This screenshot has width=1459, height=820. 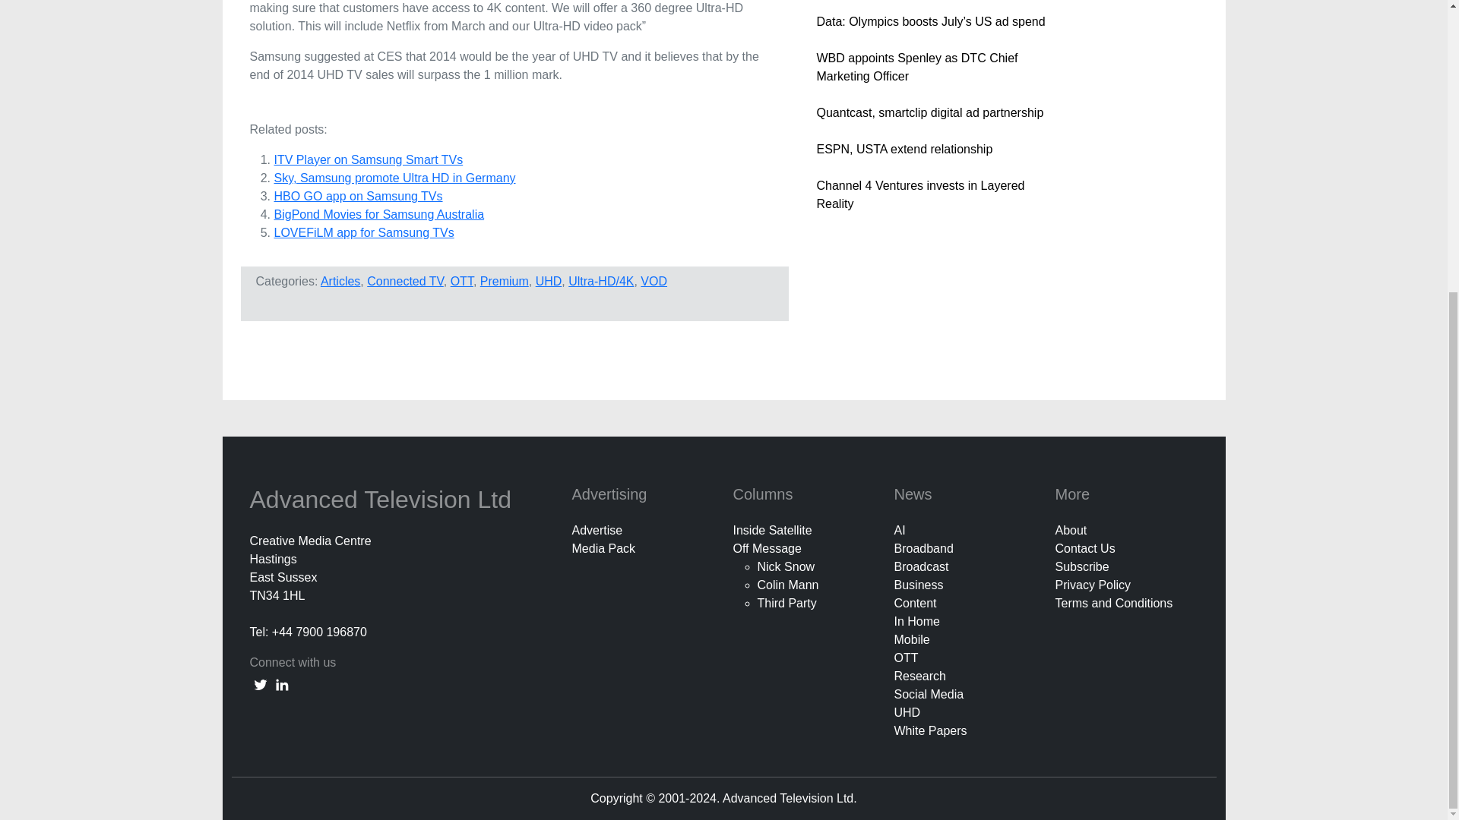 I want to click on OTT, so click(x=462, y=281).